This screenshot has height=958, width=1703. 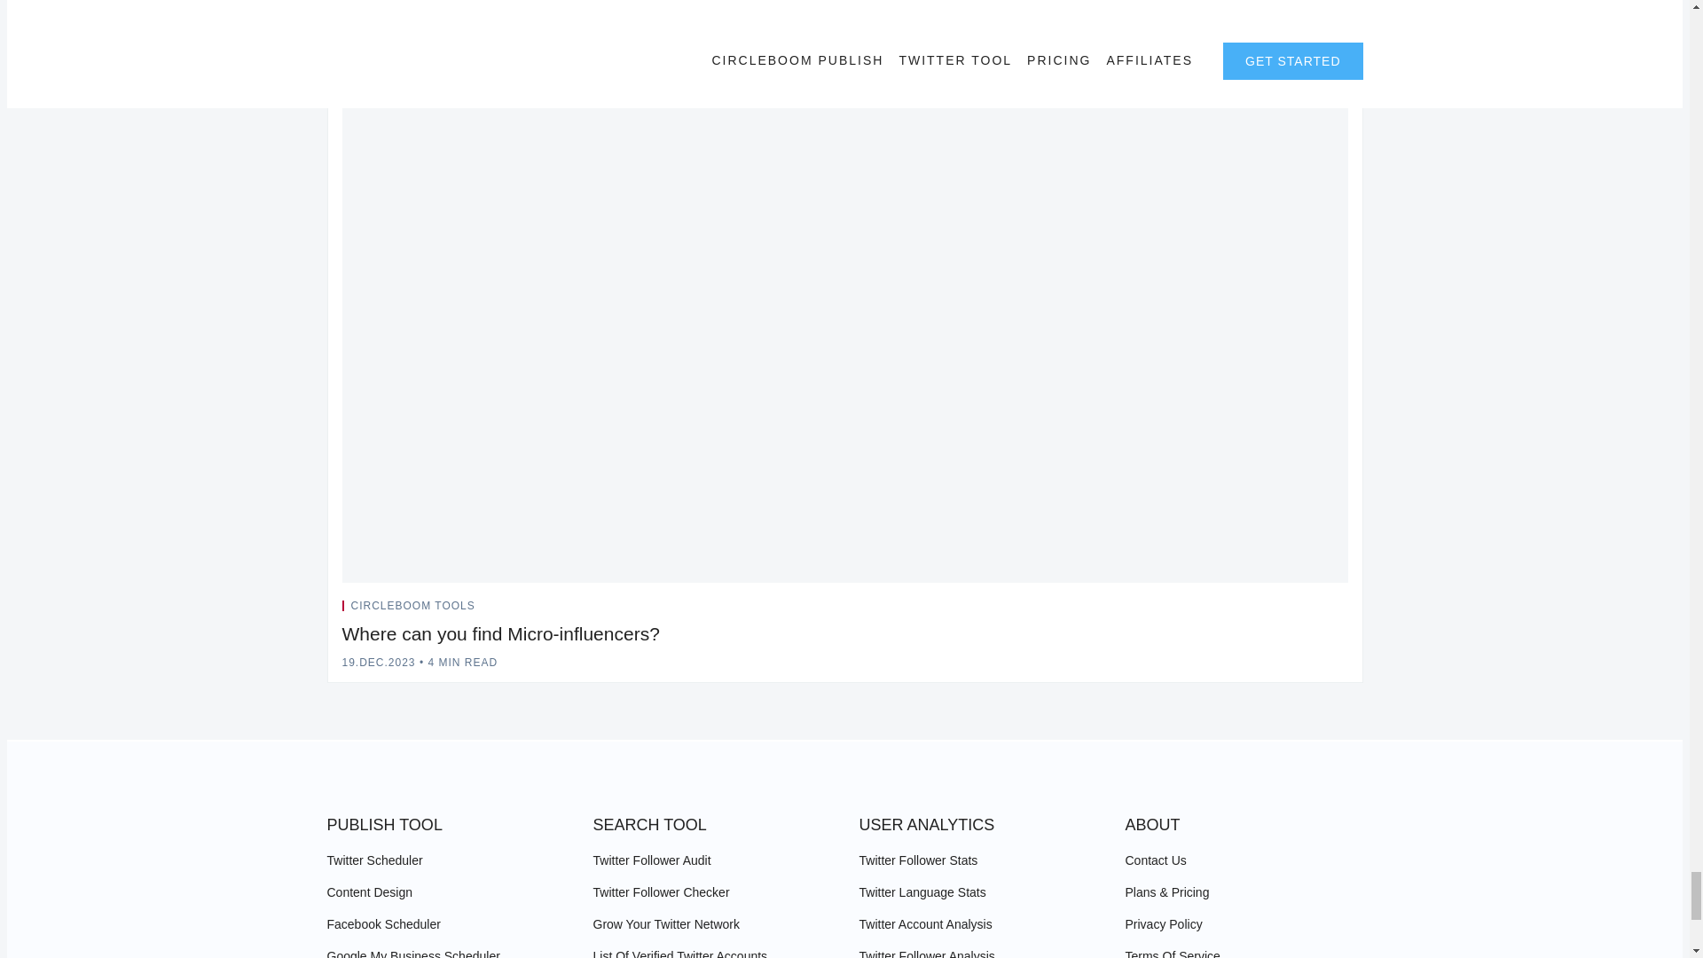 I want to click on 19 December 2023, so click(x=378, y=662).